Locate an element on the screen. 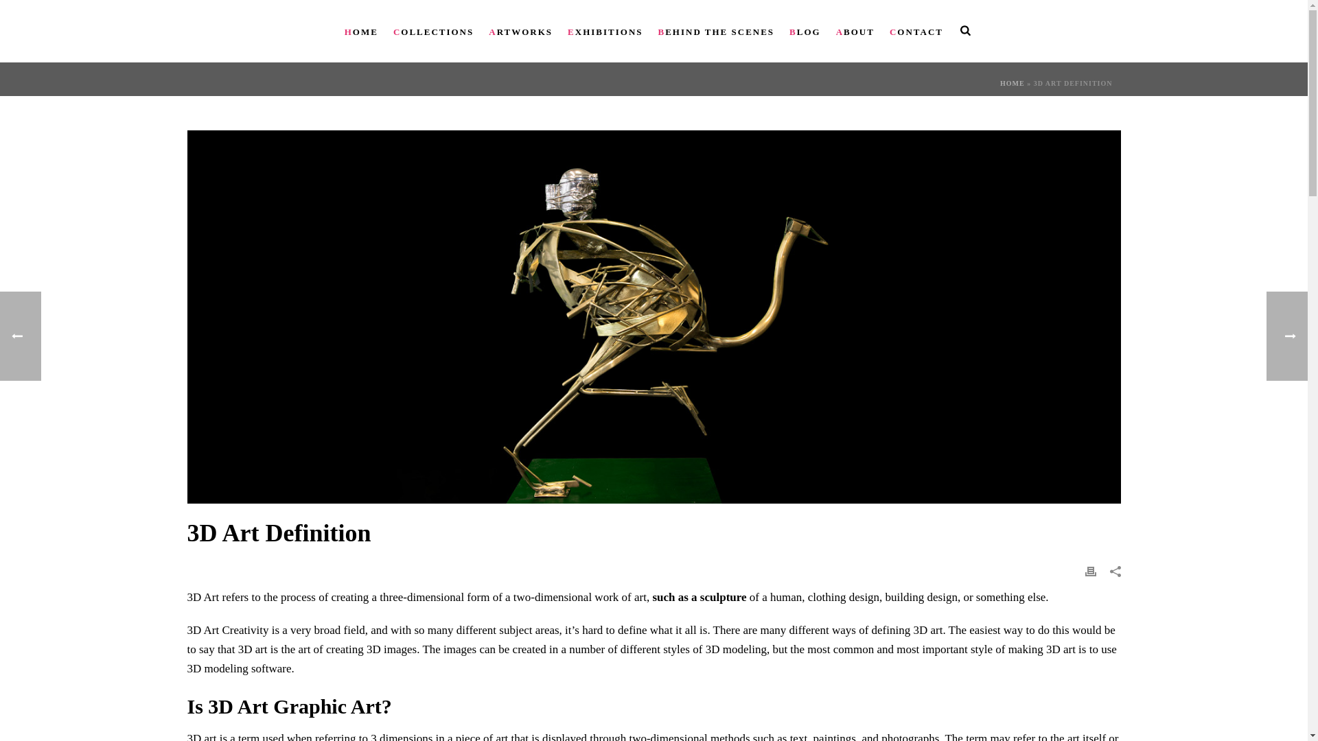  ARTWORKS is located at coordinates (520, 30).